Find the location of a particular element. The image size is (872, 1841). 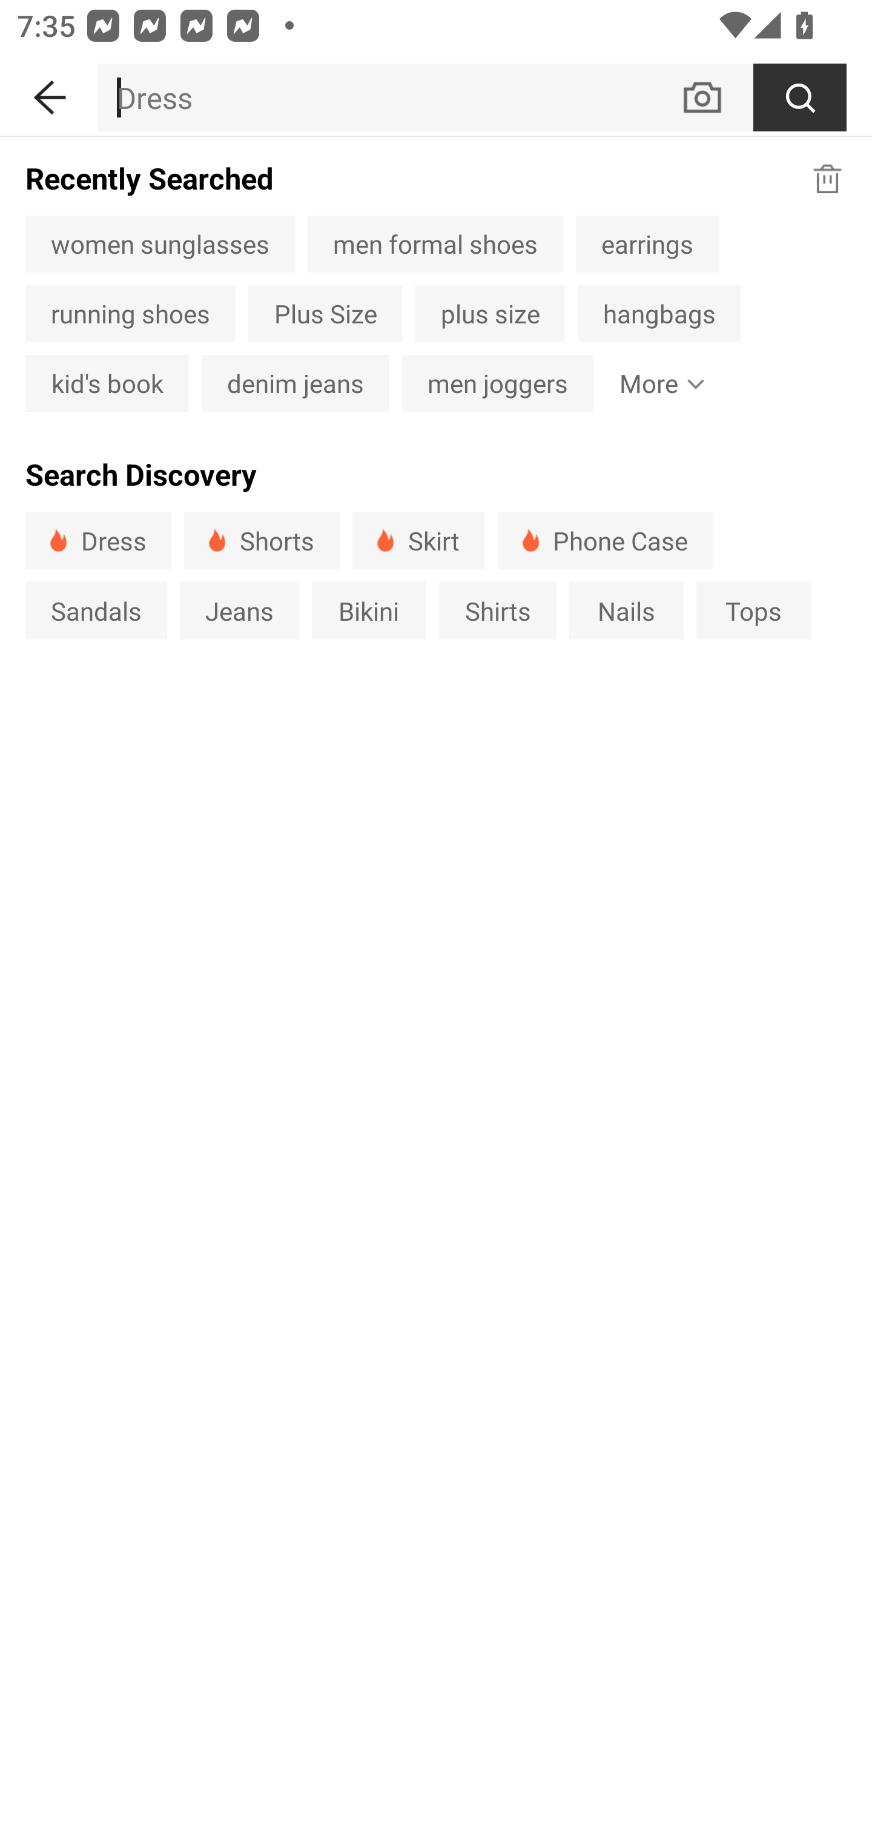

Tops is located at coordinates (753, 610).